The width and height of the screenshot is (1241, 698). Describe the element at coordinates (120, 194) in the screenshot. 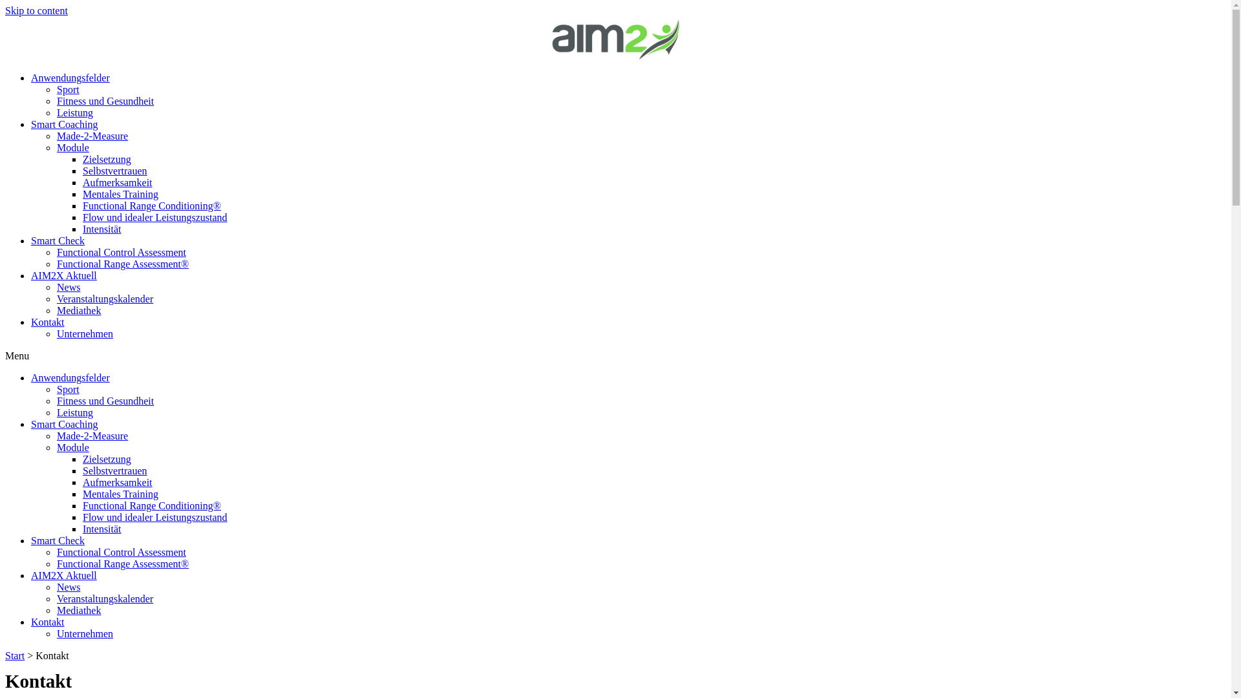

I see `Mentales Training` at that location.